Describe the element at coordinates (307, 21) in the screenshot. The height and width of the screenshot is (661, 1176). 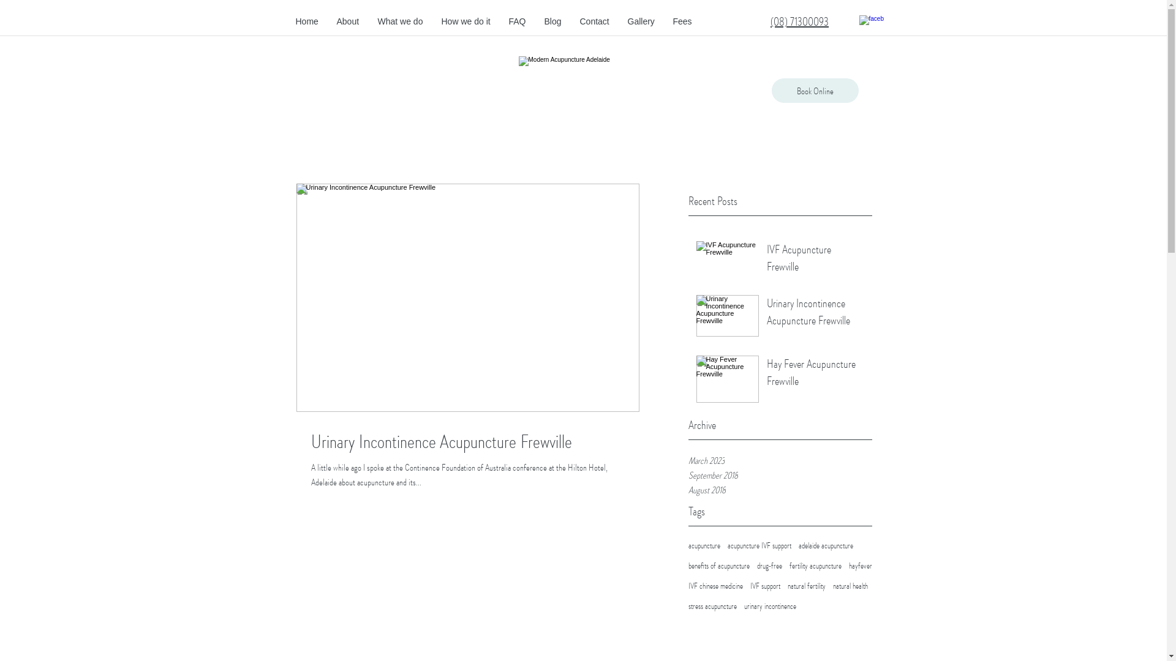
I see `Home` at that location.